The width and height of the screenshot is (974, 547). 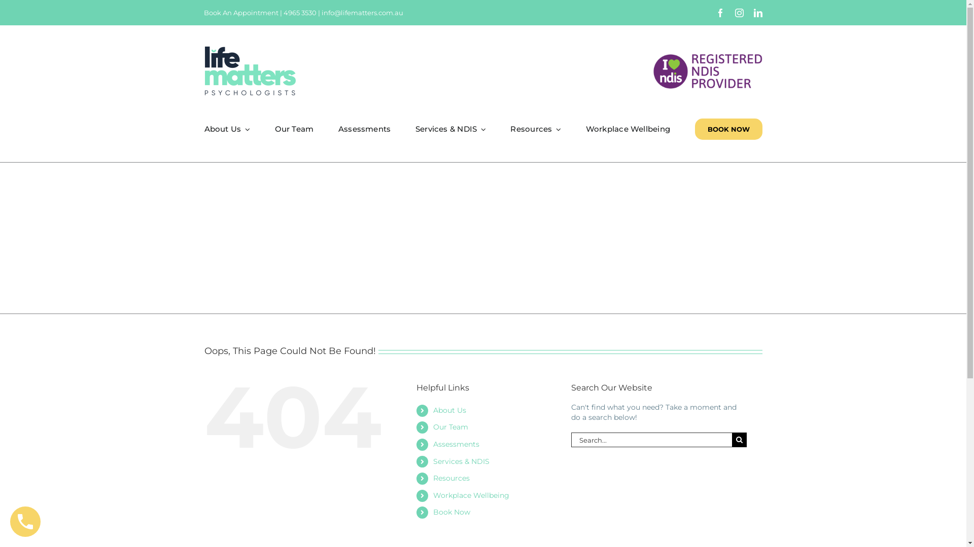 I want to click on Services & NDIS, so click(x=450, y=129).